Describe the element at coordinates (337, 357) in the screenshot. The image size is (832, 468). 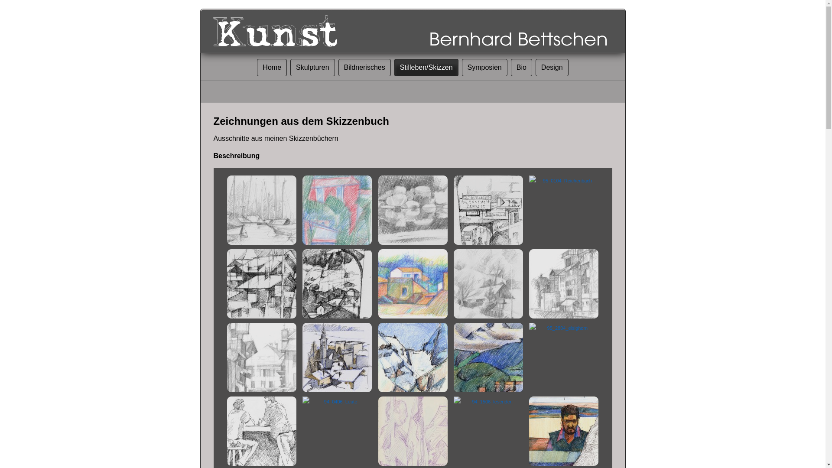
I see `2003_1003_Bever` at that location.